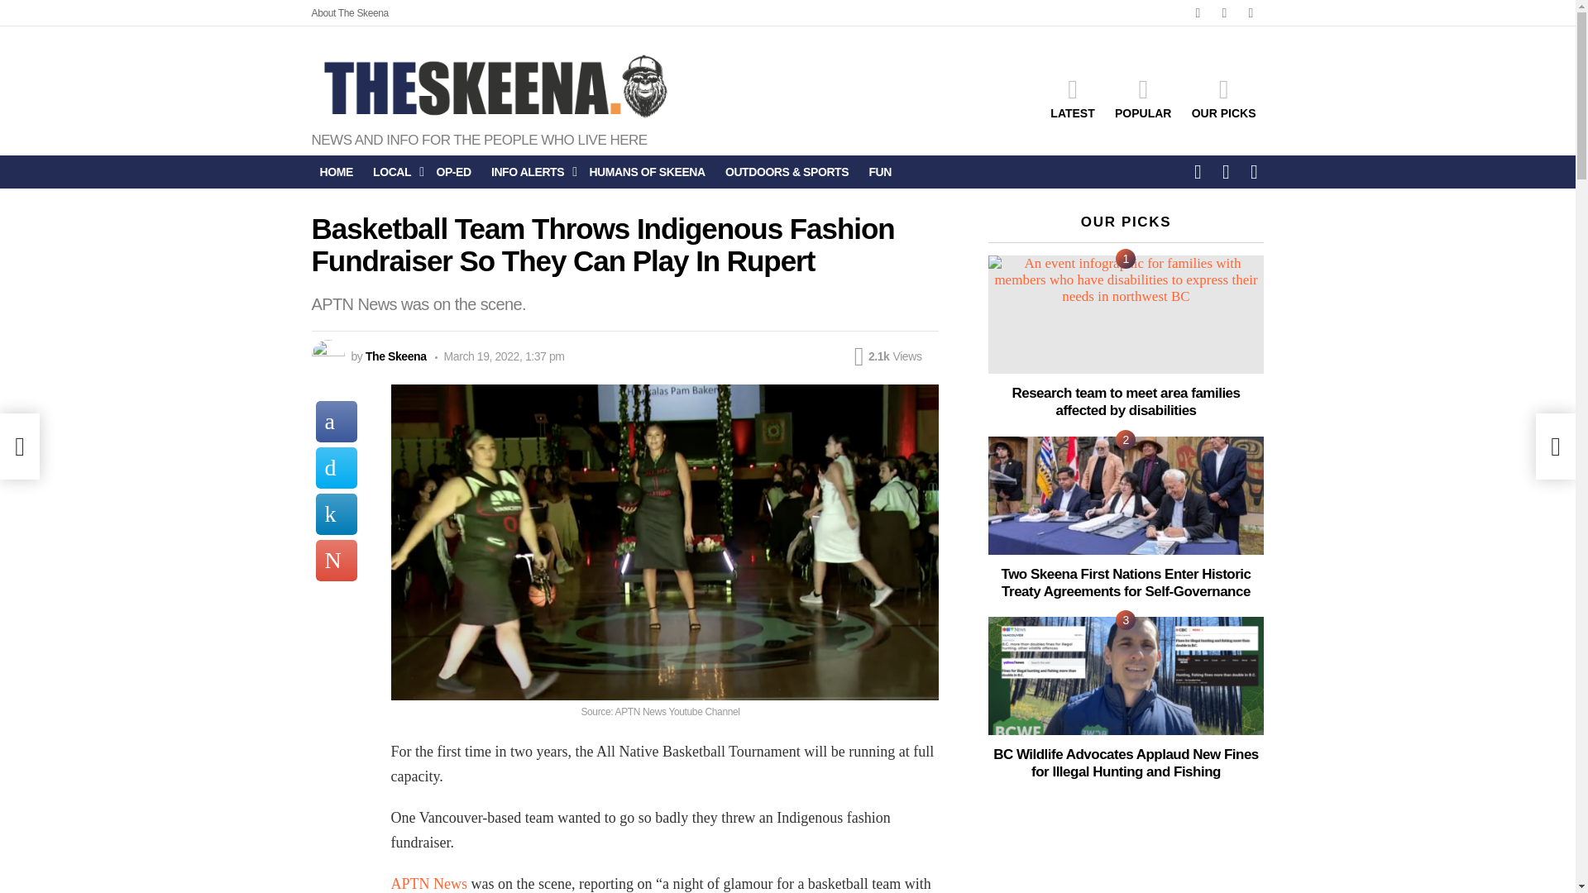 Image resolution: width=1588 pixels, height=893 pixels. What do you see at coordinates (337, 514) in the screenshot?
I see `Share on LinkedIn` at bounding box center [337, 514].